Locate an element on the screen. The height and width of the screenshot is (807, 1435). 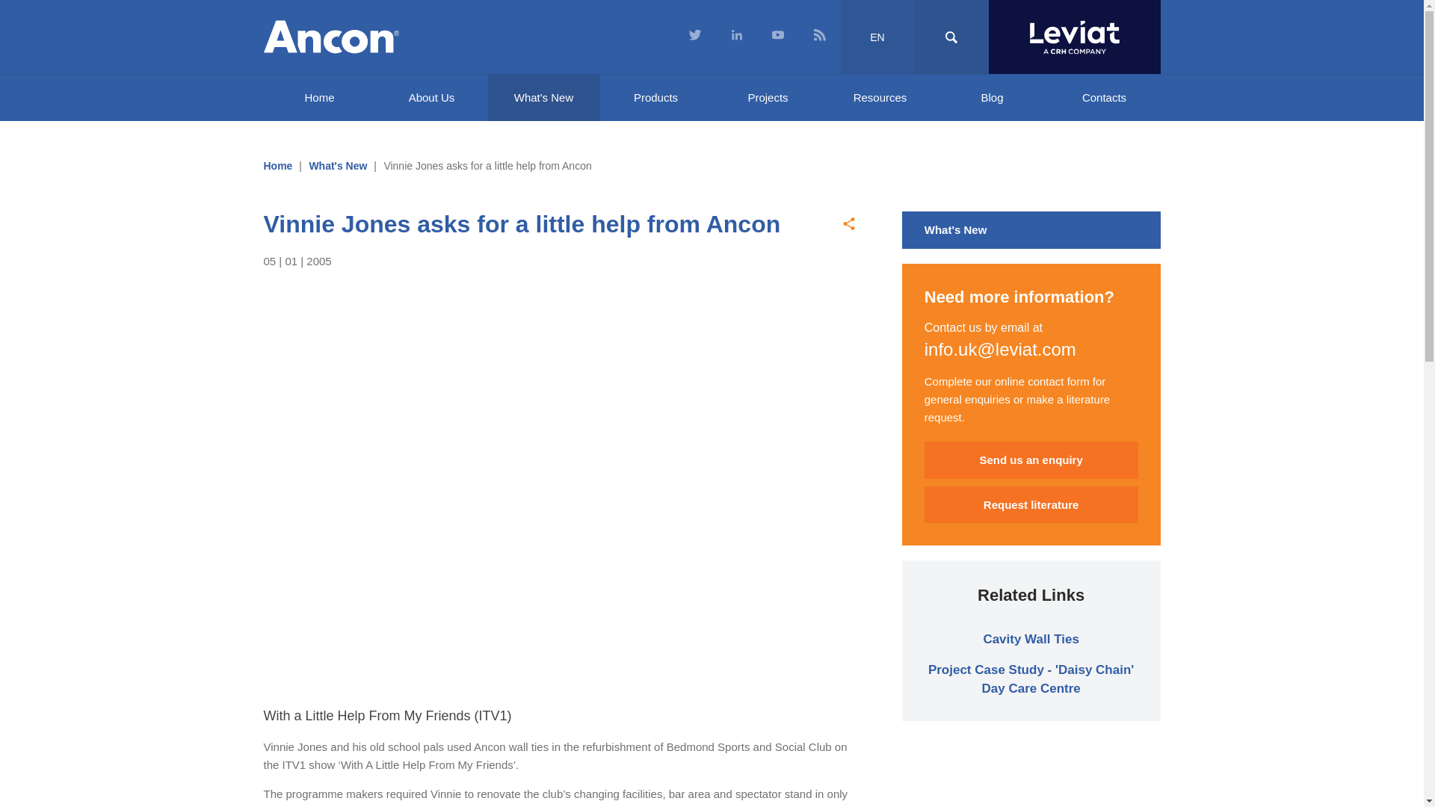
Send us an enquiry is located at coordinates (1031, 460).